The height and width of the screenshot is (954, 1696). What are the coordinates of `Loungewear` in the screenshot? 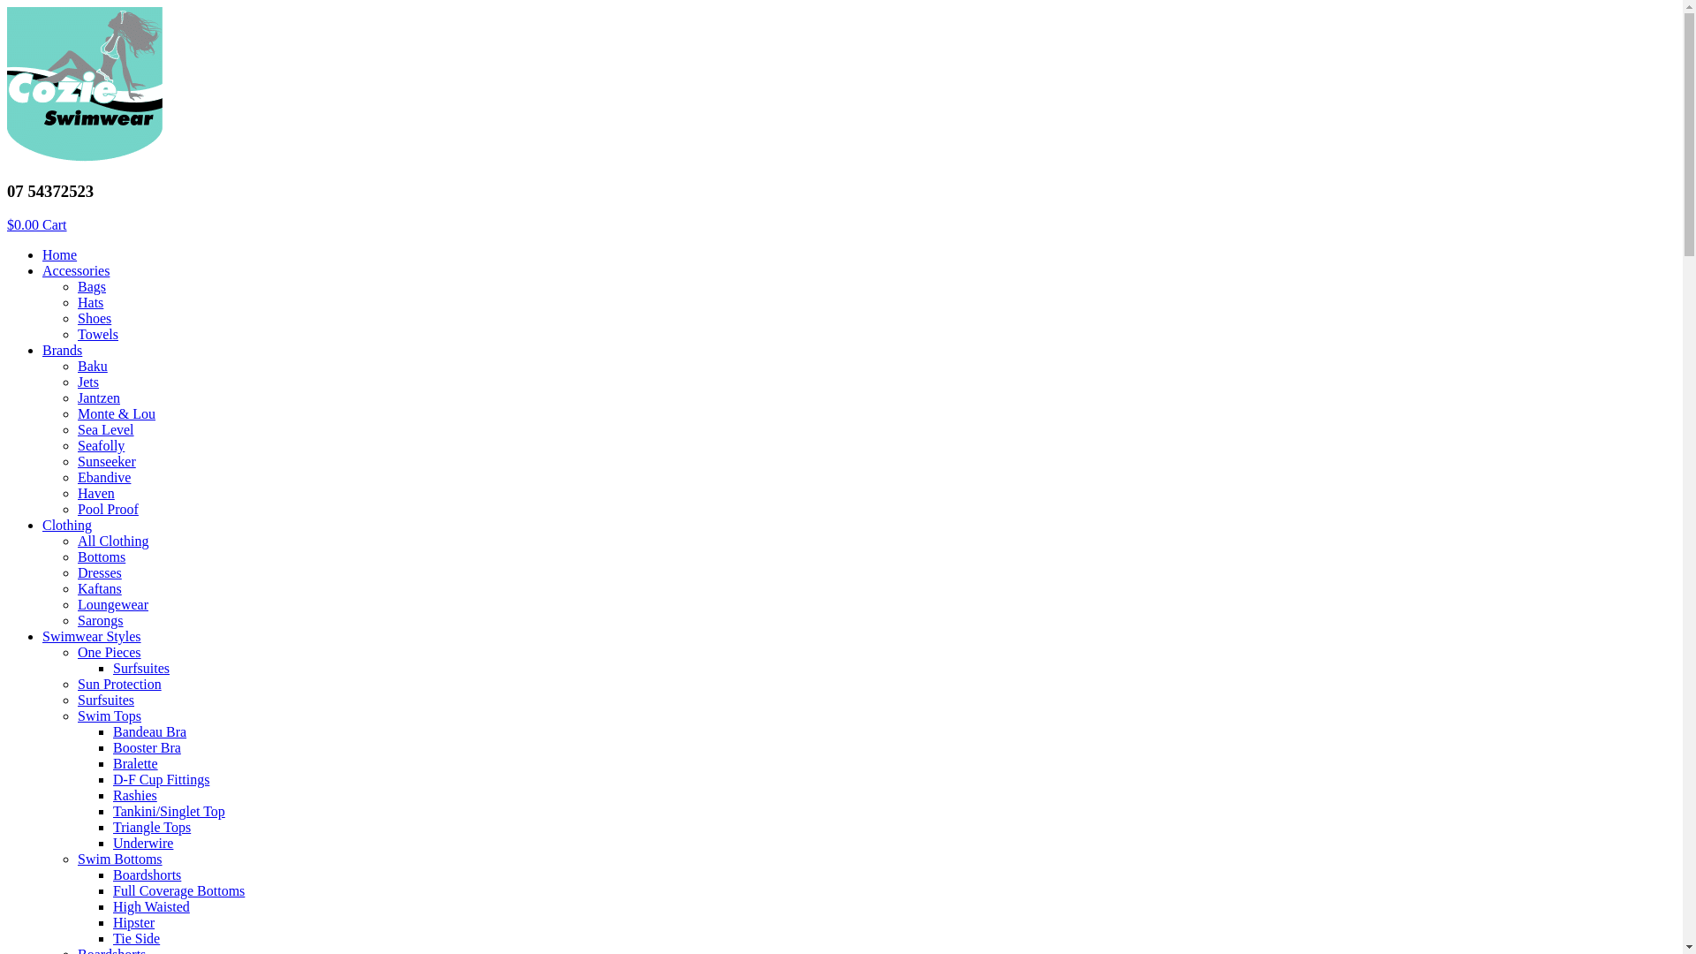 It's located at (113, 604).